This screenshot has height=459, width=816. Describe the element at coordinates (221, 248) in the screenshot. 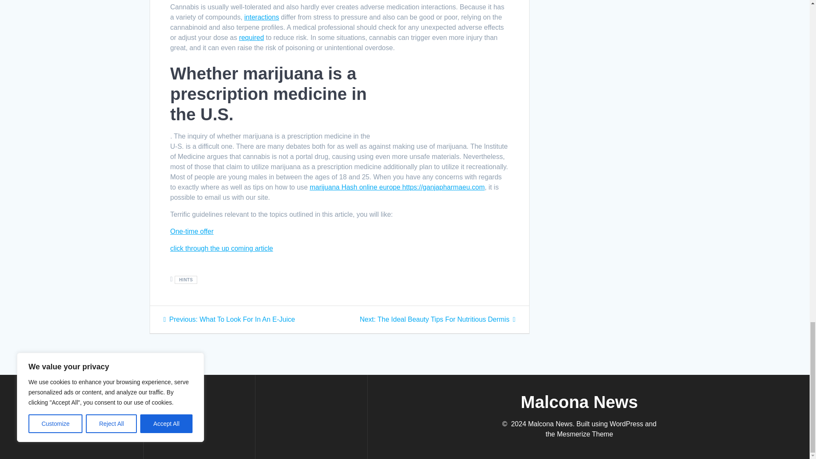

I see `click through the up coming article` at that location.